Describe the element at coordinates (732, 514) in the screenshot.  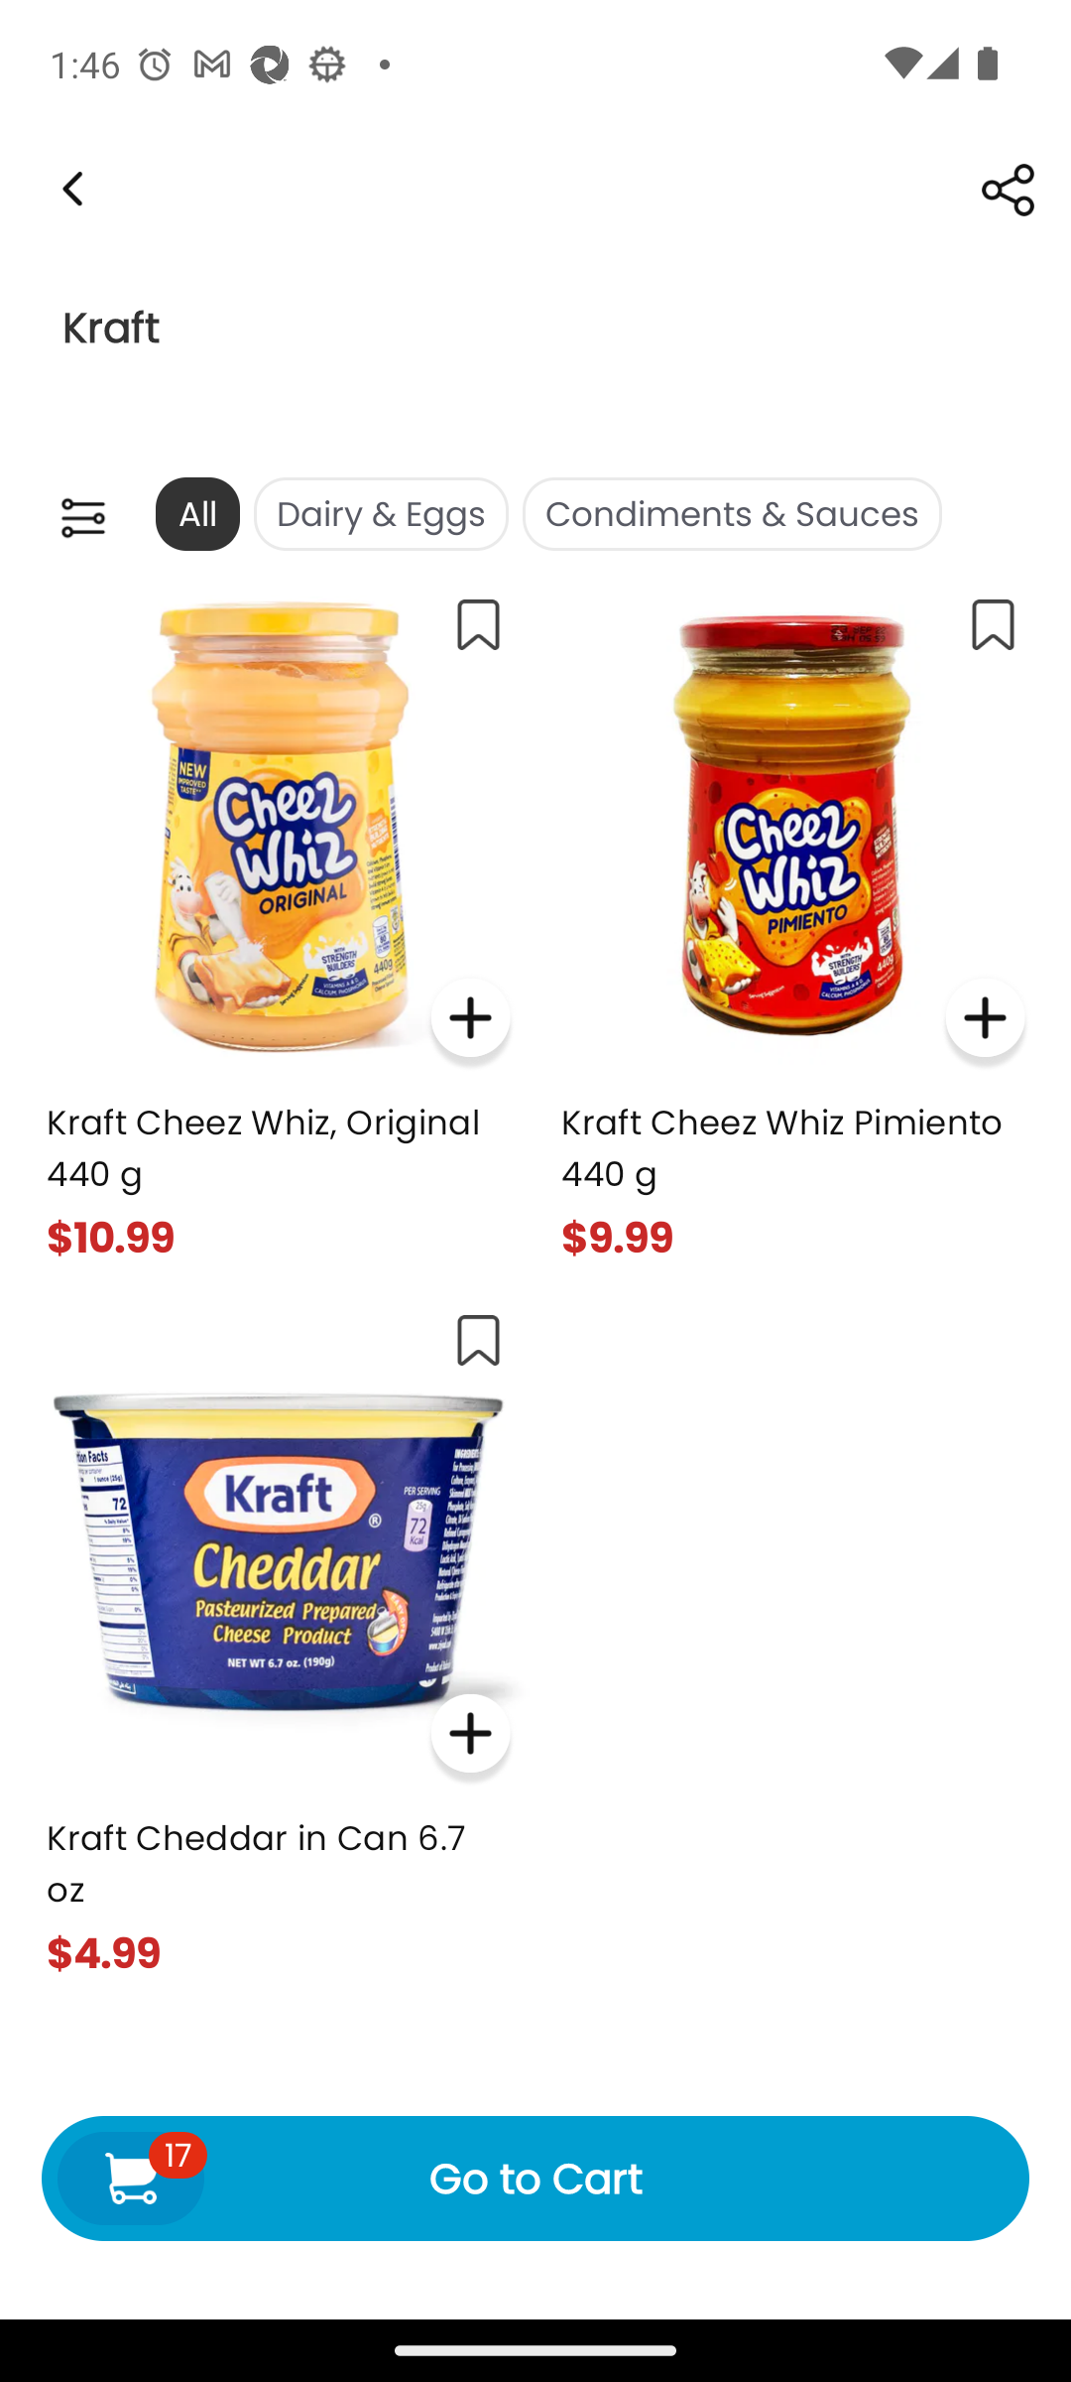
I see `Condiments & Sauces` at that location.